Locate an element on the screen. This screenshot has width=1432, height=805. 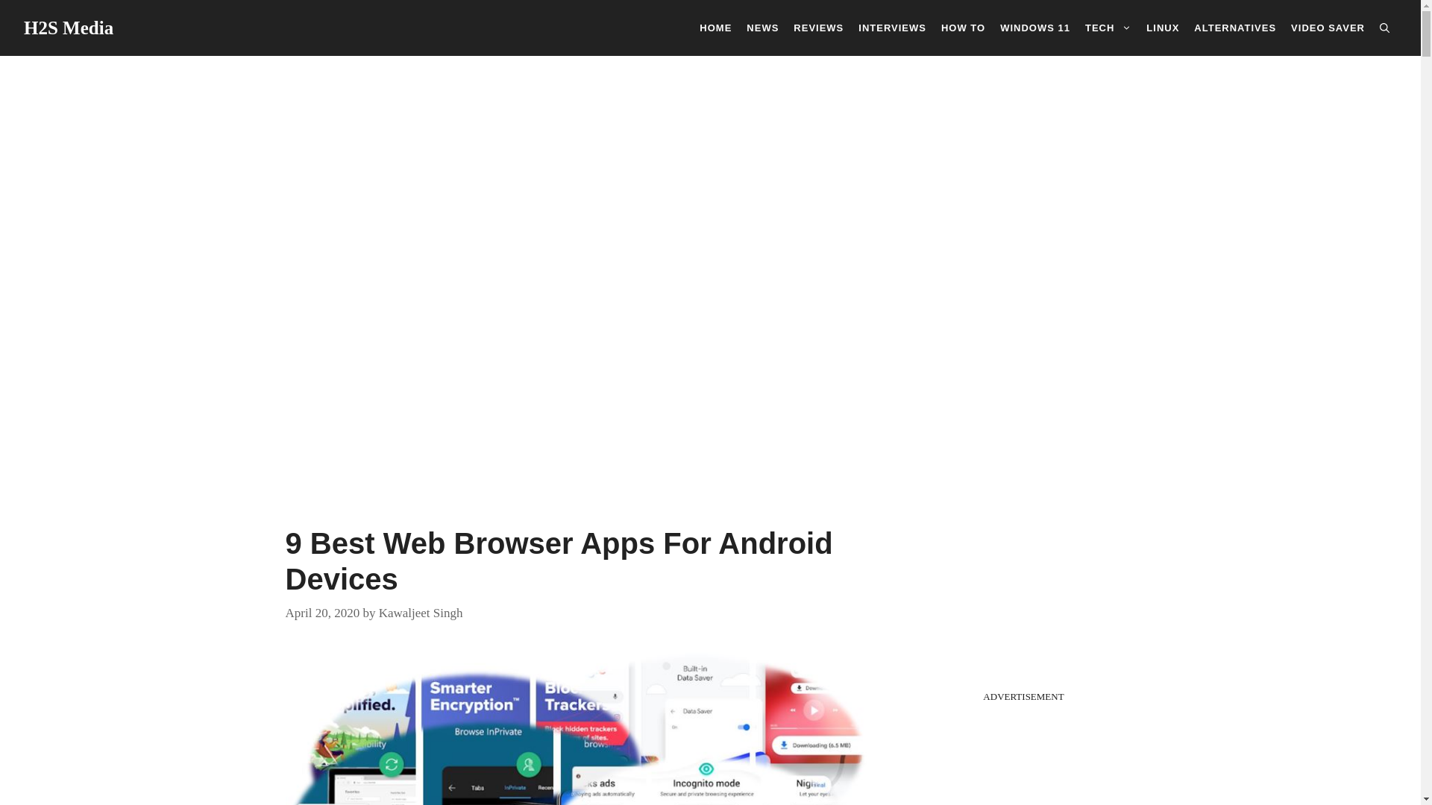
NEWS is located at coordinates (762, 27).